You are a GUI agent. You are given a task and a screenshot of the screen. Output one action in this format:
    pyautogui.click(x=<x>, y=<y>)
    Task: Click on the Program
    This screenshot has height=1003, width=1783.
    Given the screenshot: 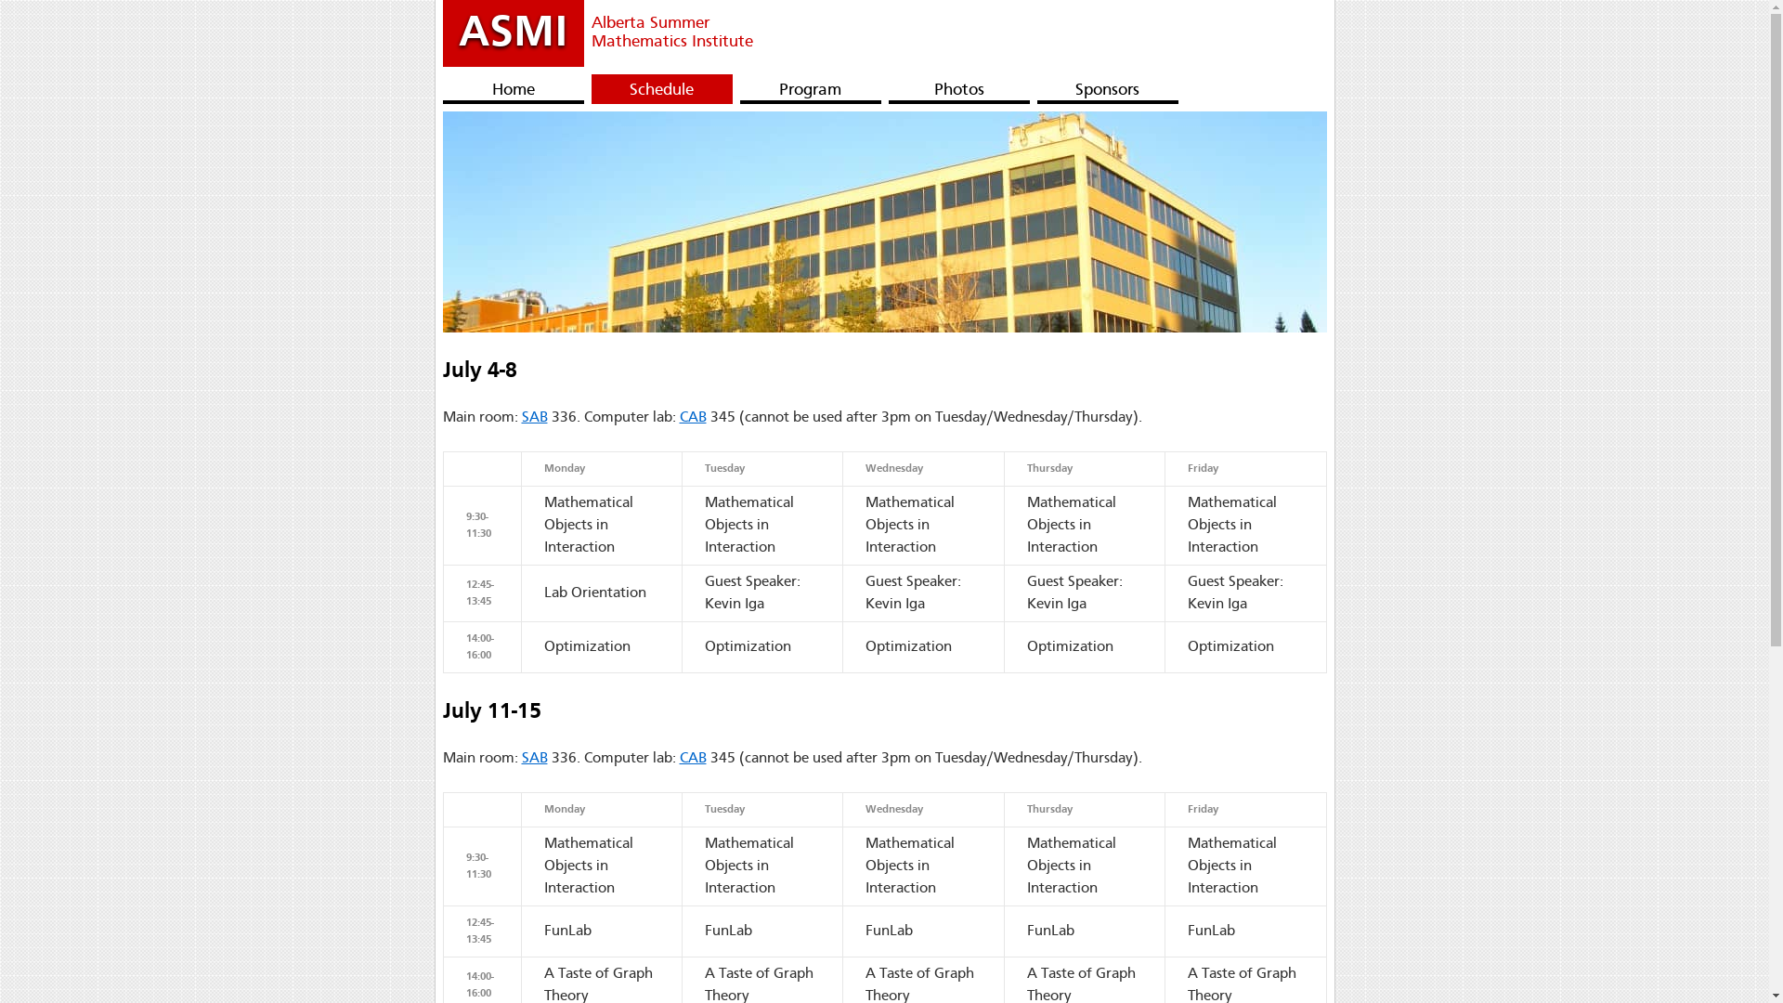 What is the action you would take?
    pyautogui.click(x=810, y=89)
    